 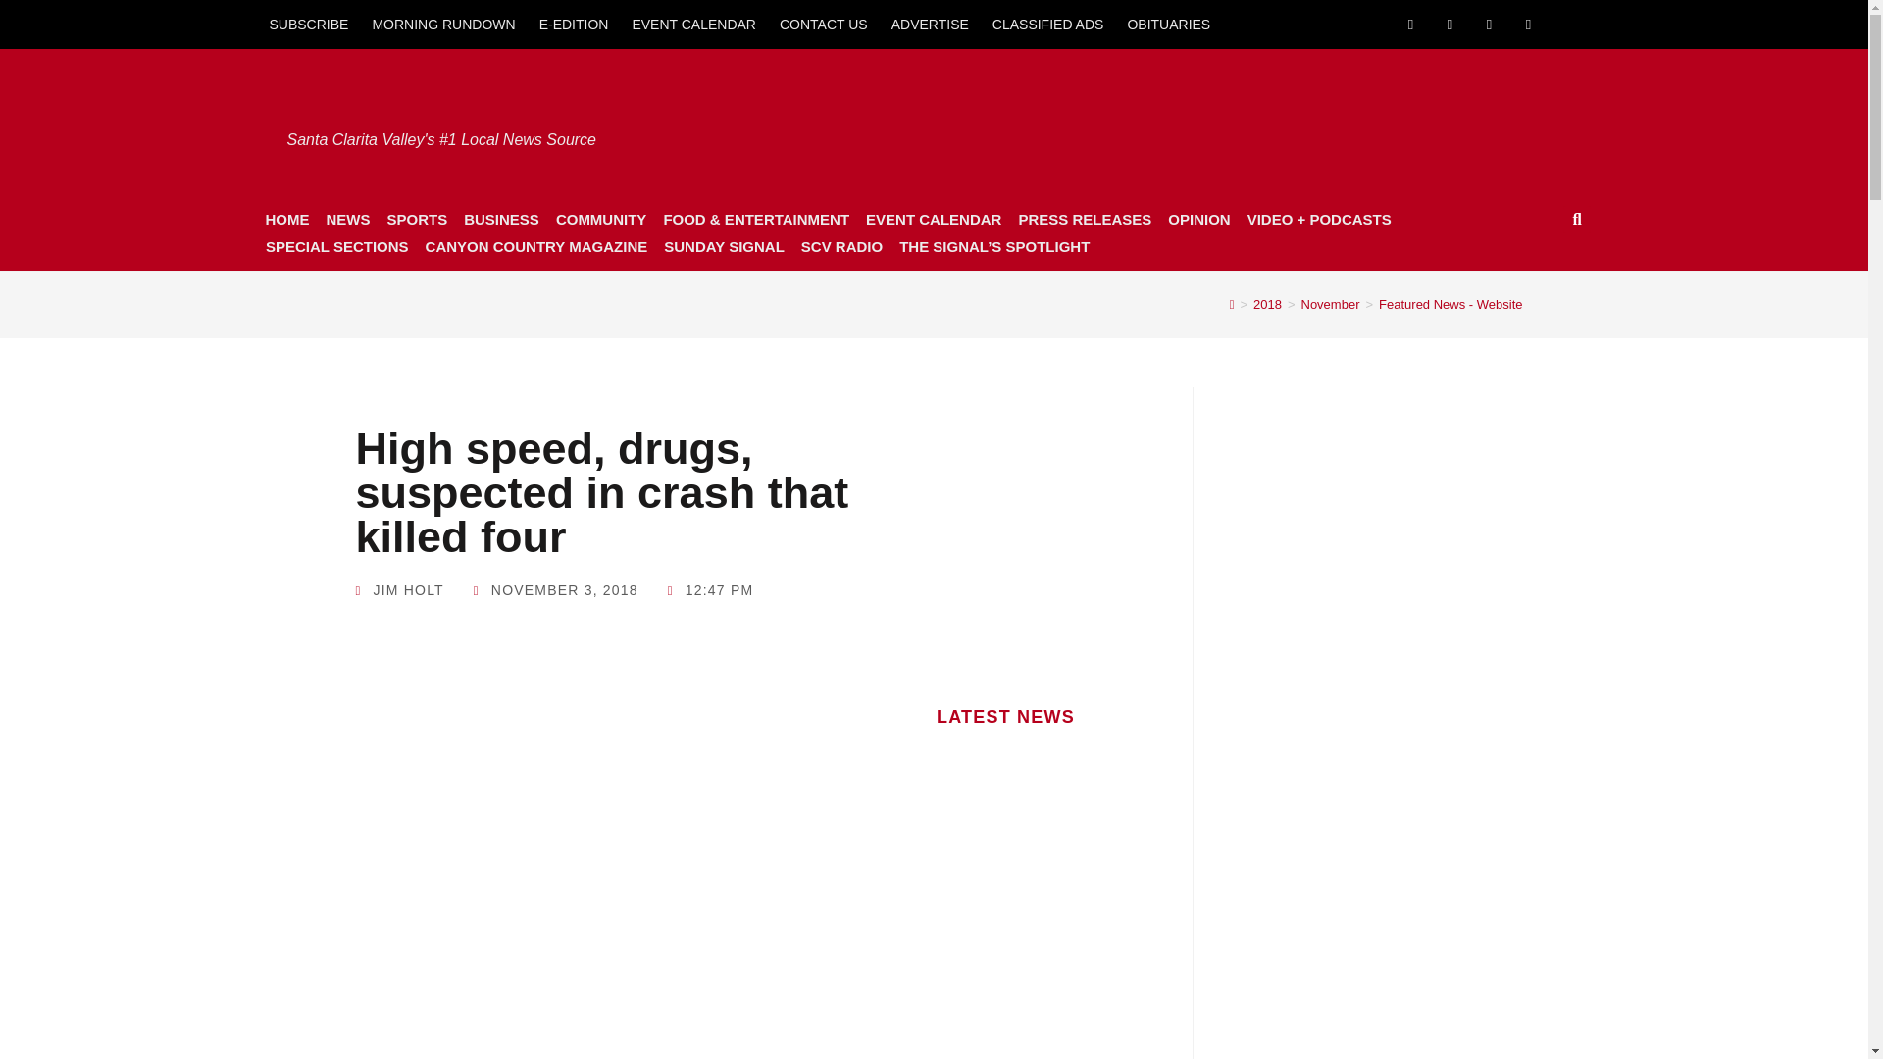 I want to click on OBITUARIES, so click(x=1168, y=24).